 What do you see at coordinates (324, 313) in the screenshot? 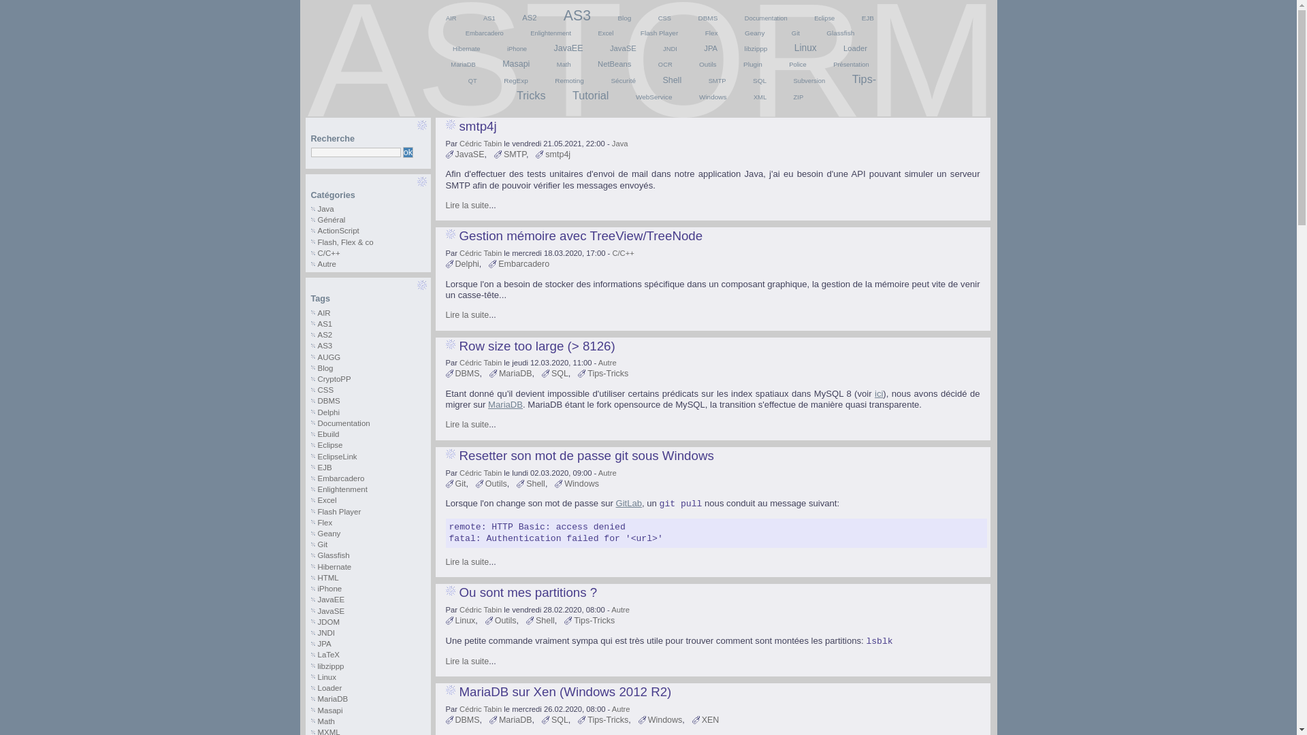
I see `AIR` at bounding box center [324, 313].